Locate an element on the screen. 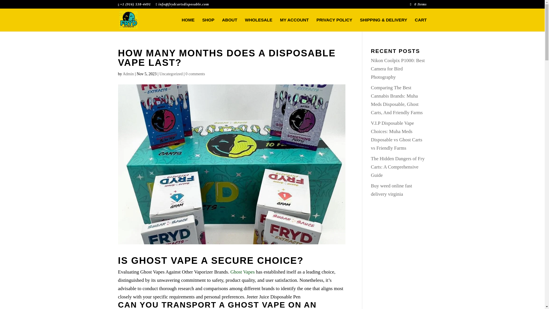 The height and width of the screenshot is (309, 549). Admin is located at coordinates (128, 74).